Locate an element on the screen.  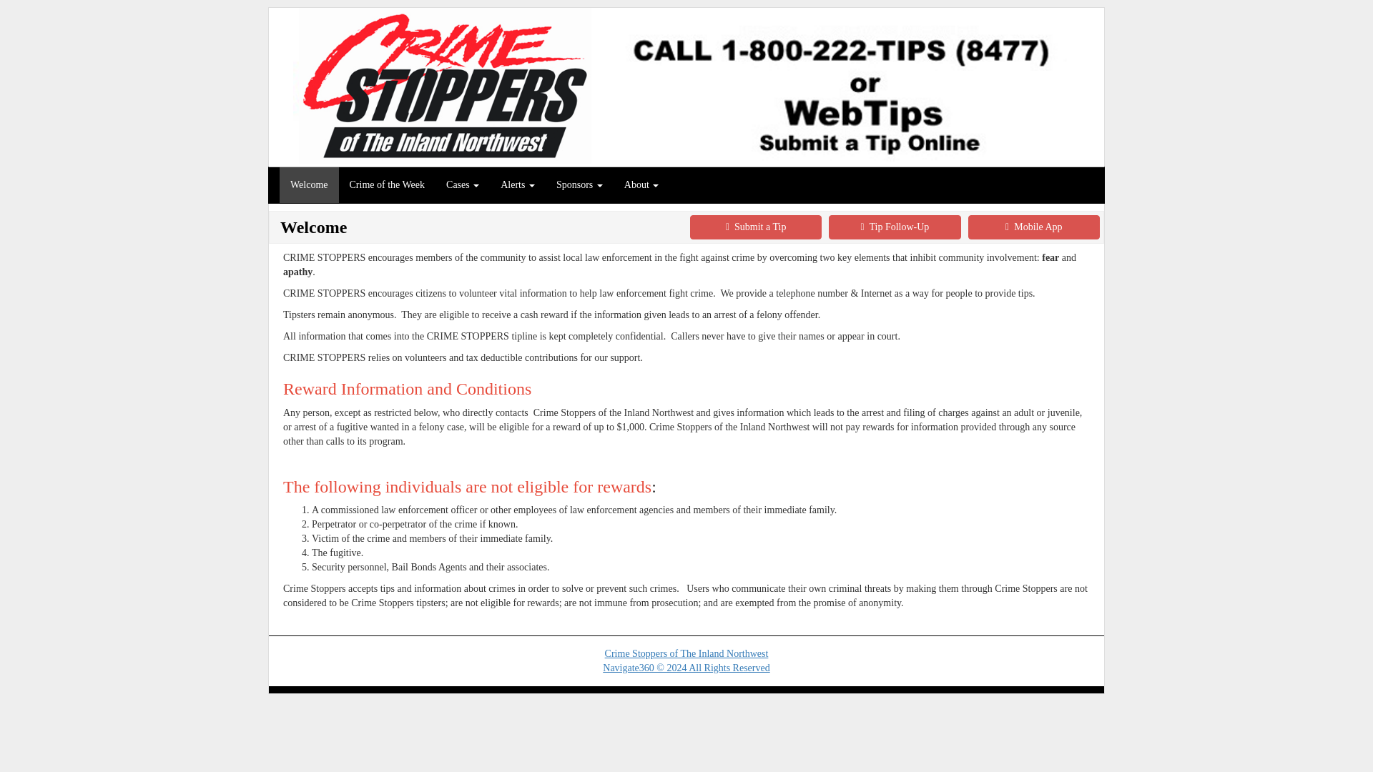
 Tip Follow-Up is located at coordinates (894, 227).